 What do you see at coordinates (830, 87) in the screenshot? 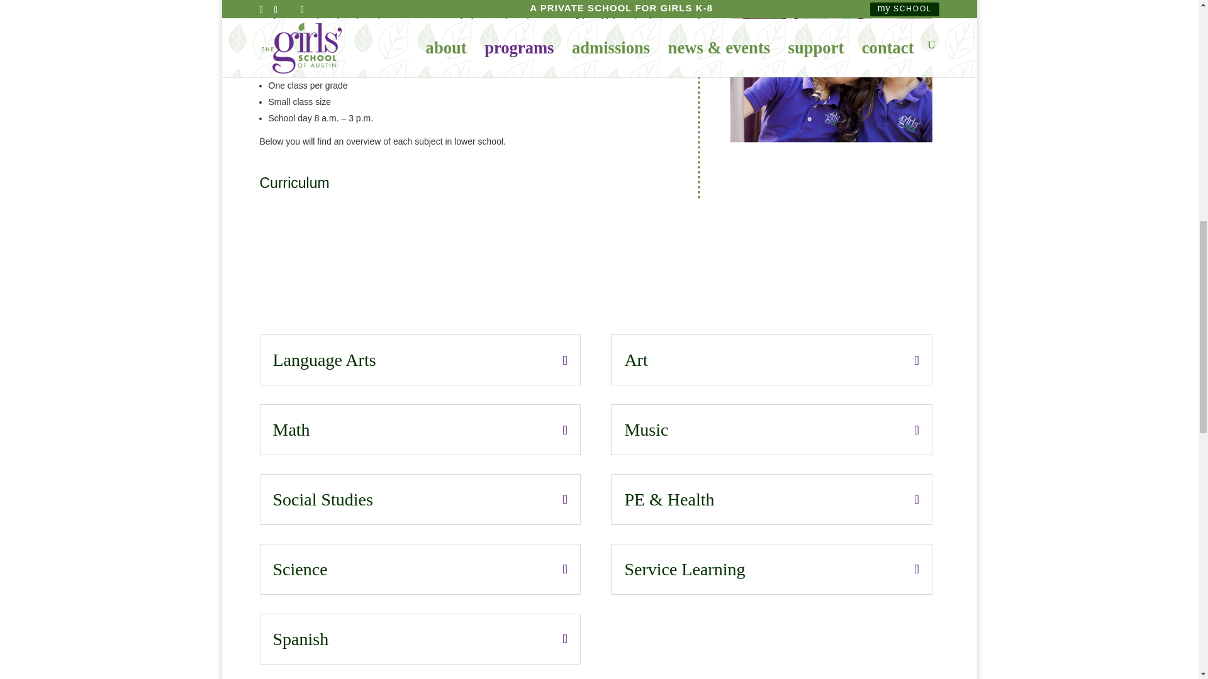
I see `Untitled design - 2023-08-24T133941.683` at bounding box center [830, 87].